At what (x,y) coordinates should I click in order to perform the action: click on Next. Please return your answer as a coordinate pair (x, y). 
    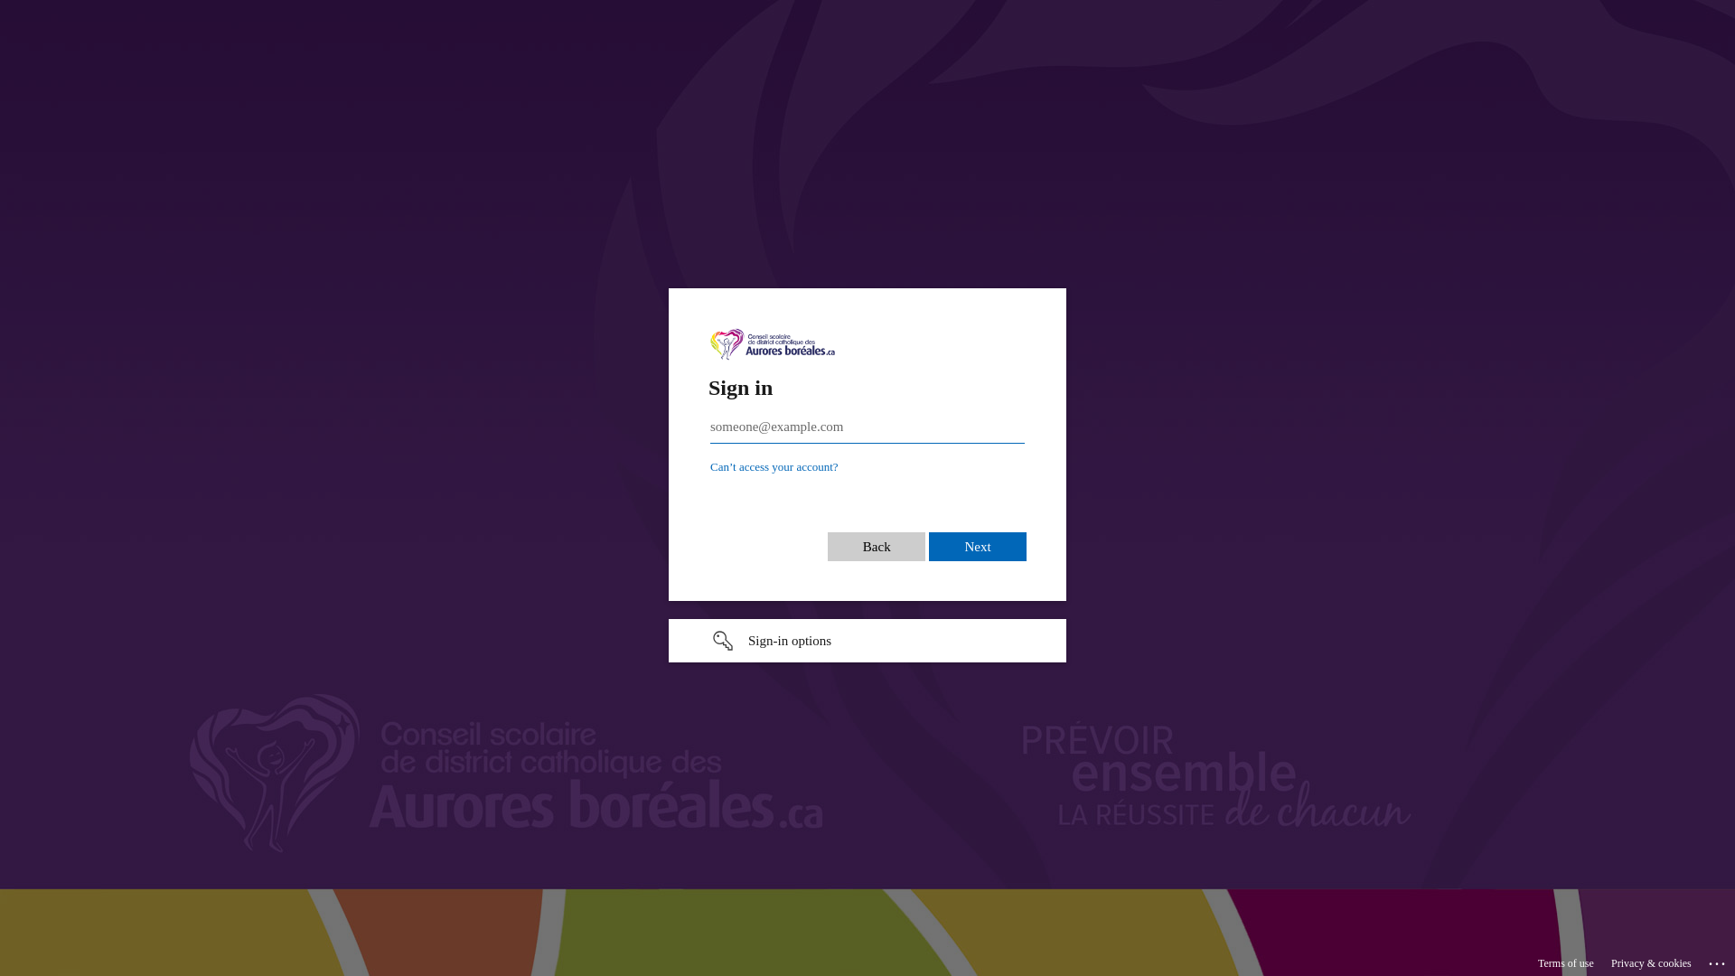
    Looking at the image, I should click on (978, 536).